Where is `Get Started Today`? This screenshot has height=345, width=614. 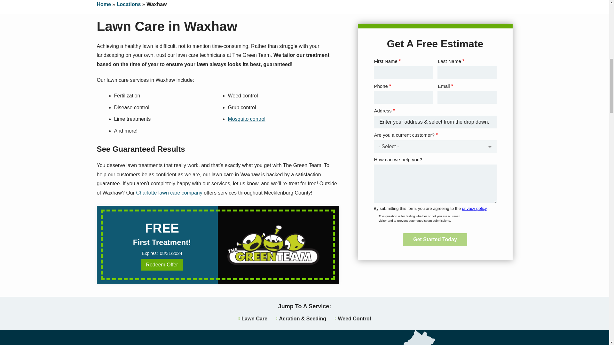 Get Started Today is located at coordinates (435, 240).